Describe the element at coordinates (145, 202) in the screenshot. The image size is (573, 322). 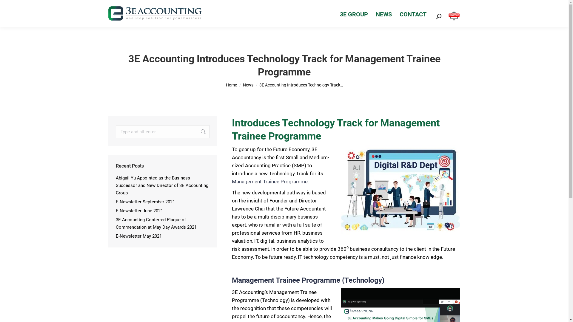
I see `E-Newsletter September 2021` at that location.